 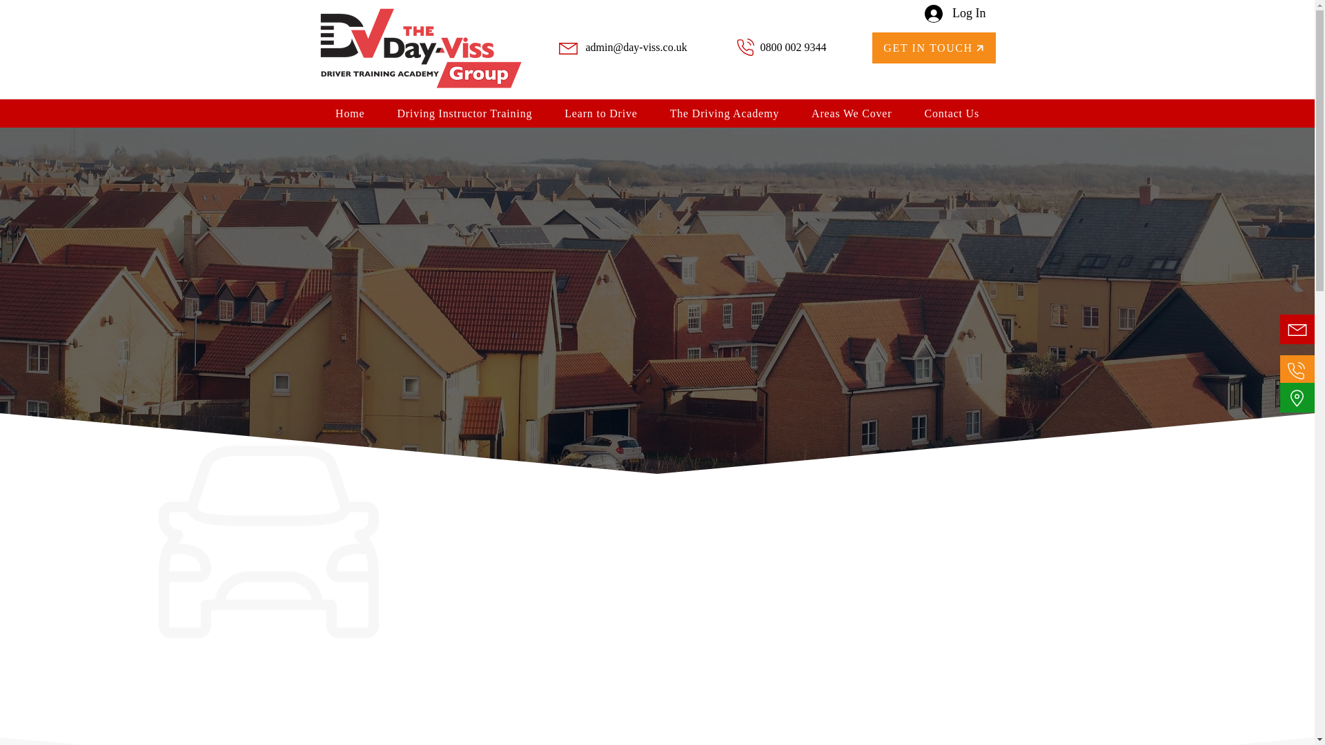 I want to click on Driving Instructor Training, so click(x=464, y=113).